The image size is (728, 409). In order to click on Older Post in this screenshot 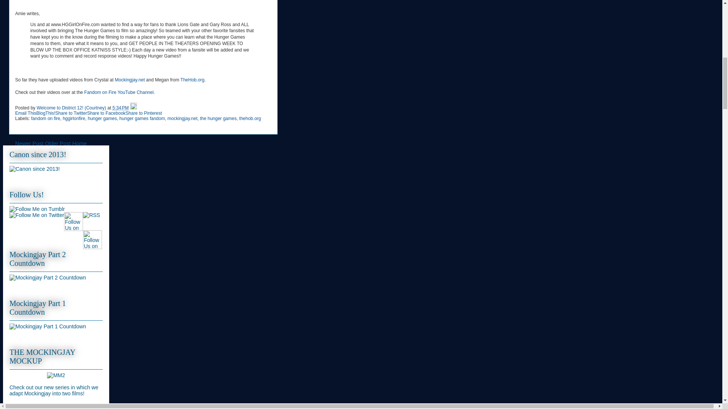, I will do `click(58, 143)`.